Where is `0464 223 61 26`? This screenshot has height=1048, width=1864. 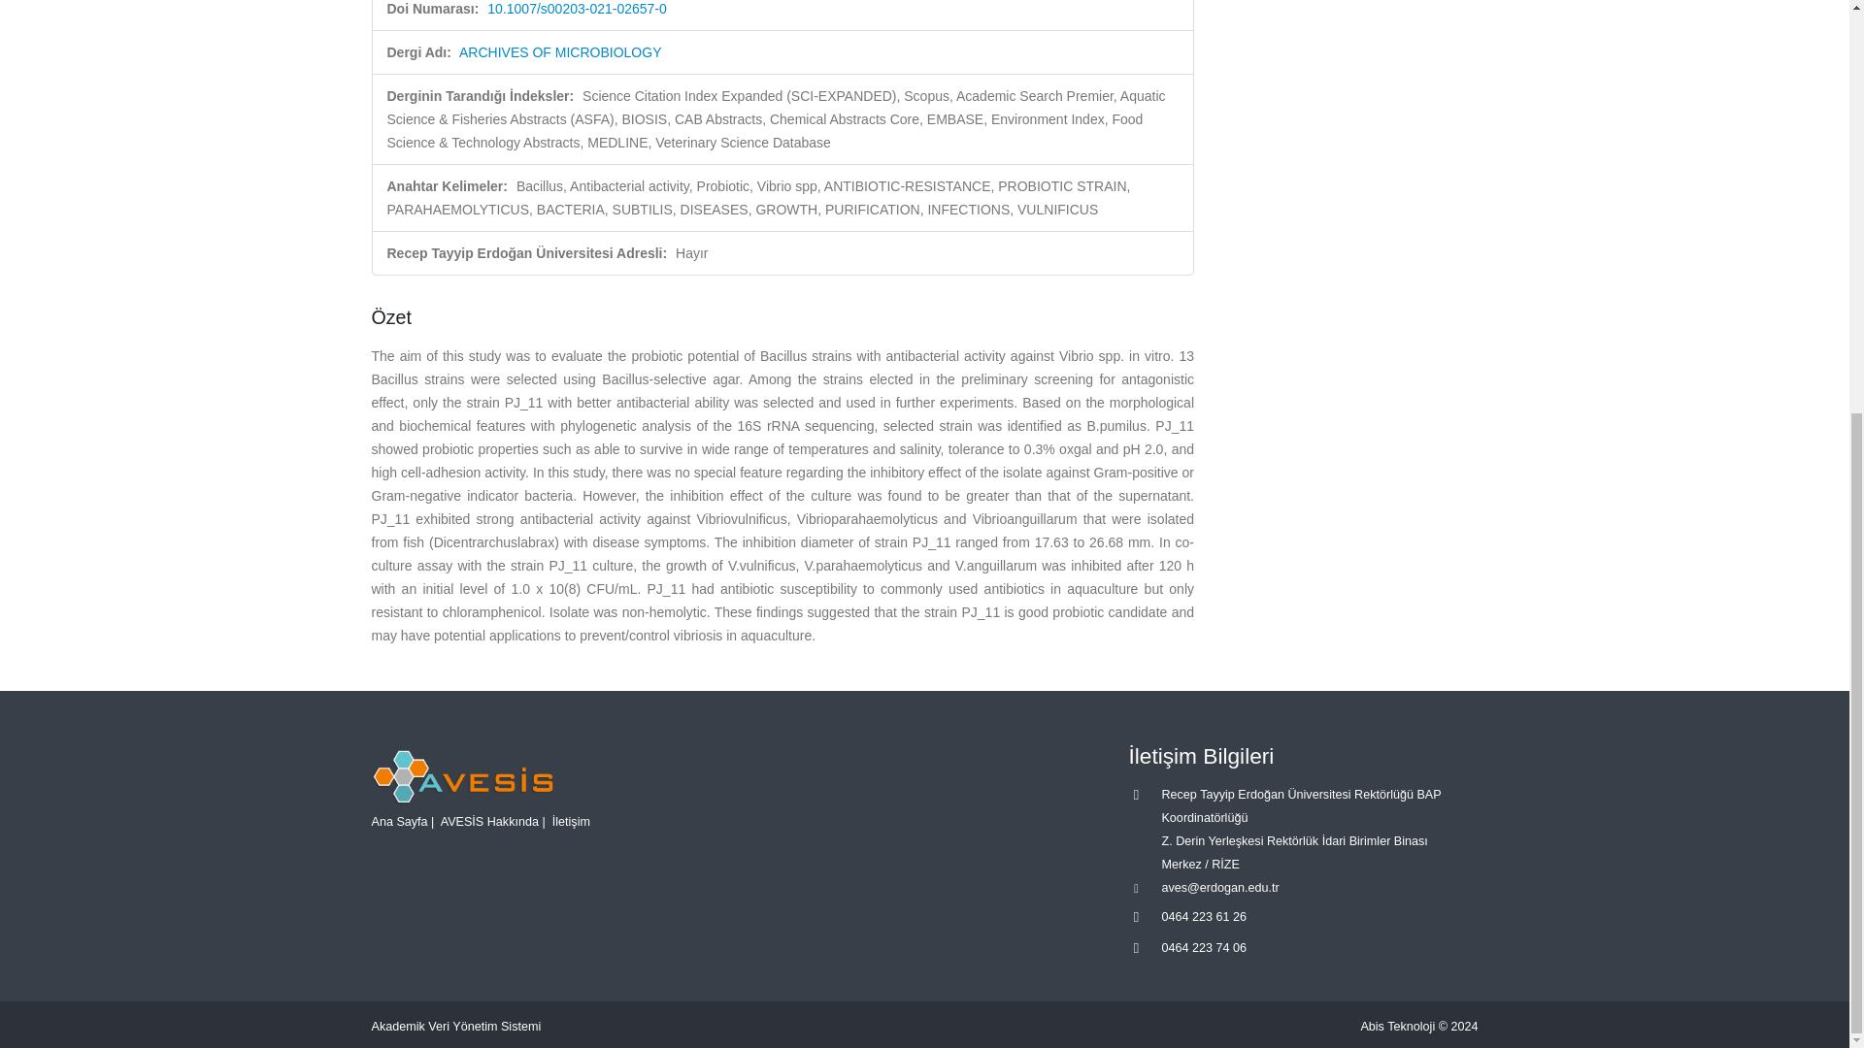 0464 223 61 26 is located at coordinates (1204, 916).